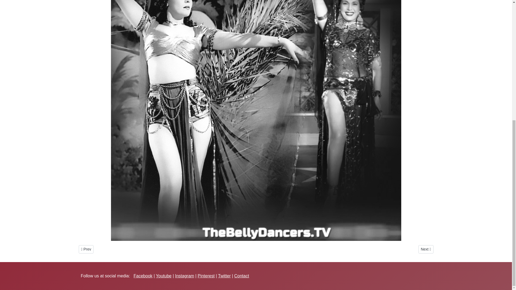 The width and height of the screenshot is (516, 290). Describe the element at coordinates (143, 276) in the screenshot. I see `Instagram` at that location.